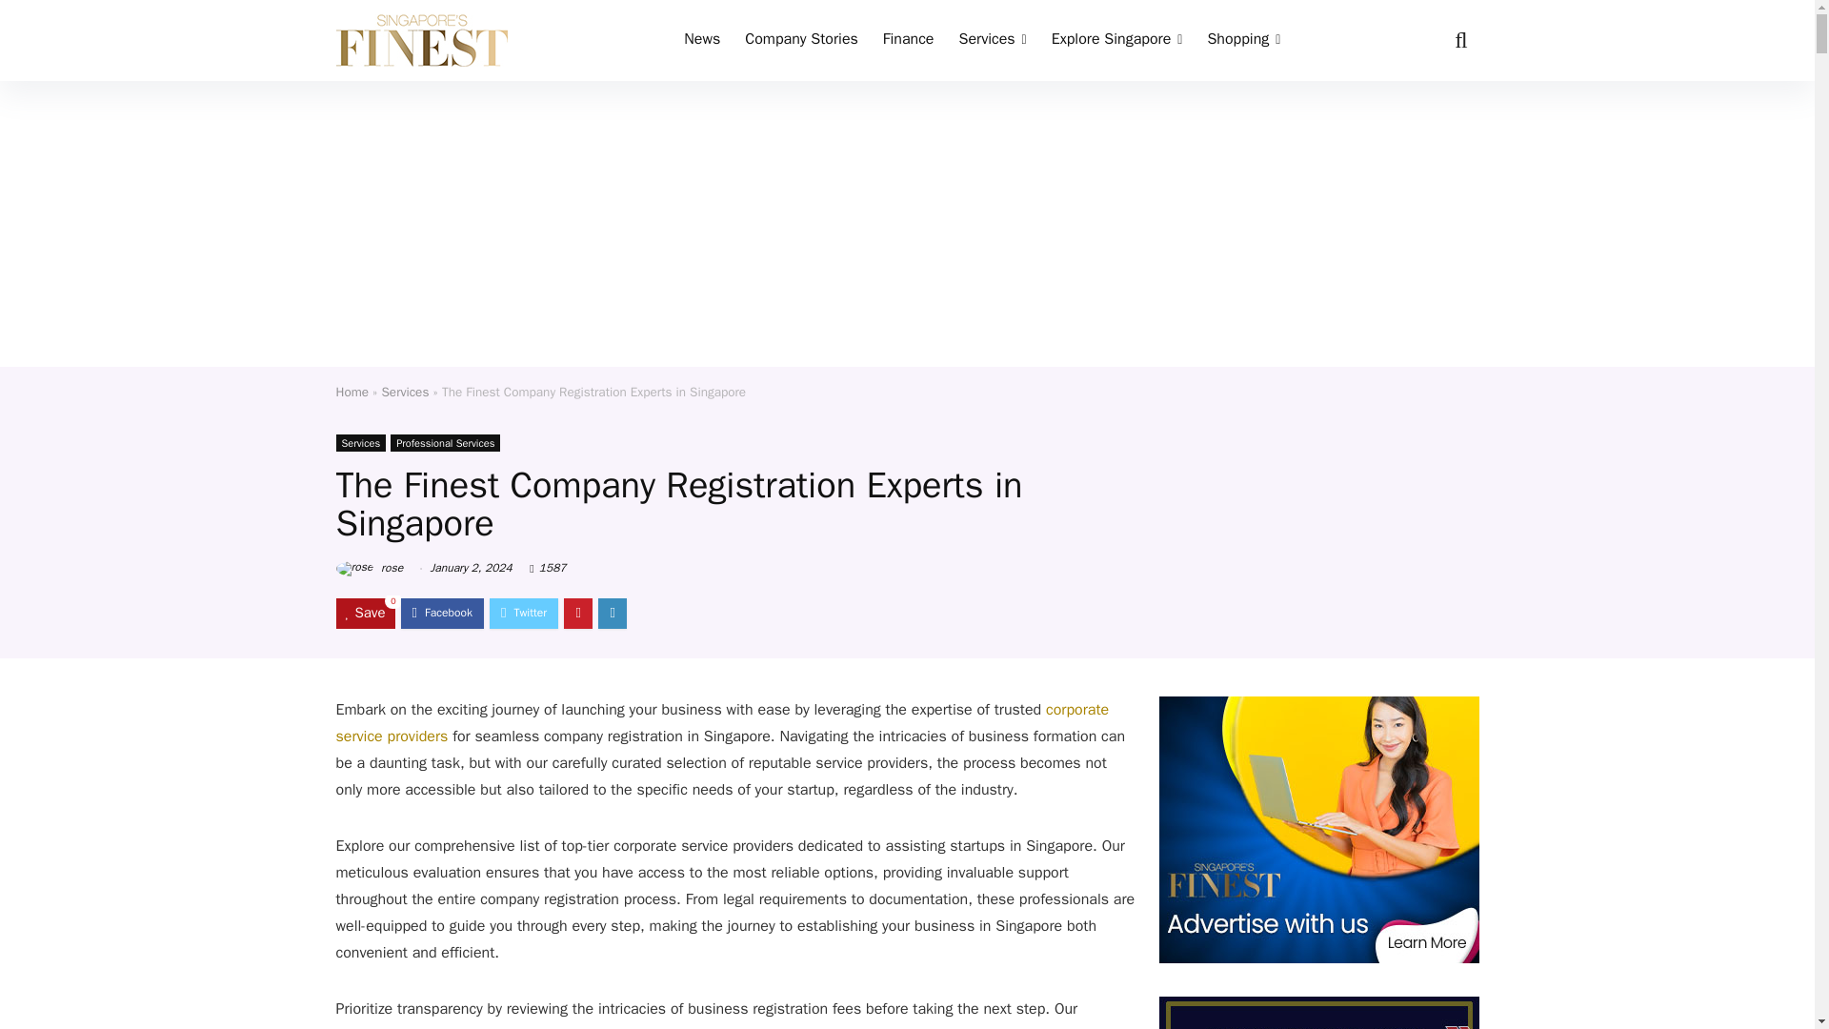 Image resolution: width=1829 pixels, height=1029 pixels. I want to click on Finance, so click(909, 40).